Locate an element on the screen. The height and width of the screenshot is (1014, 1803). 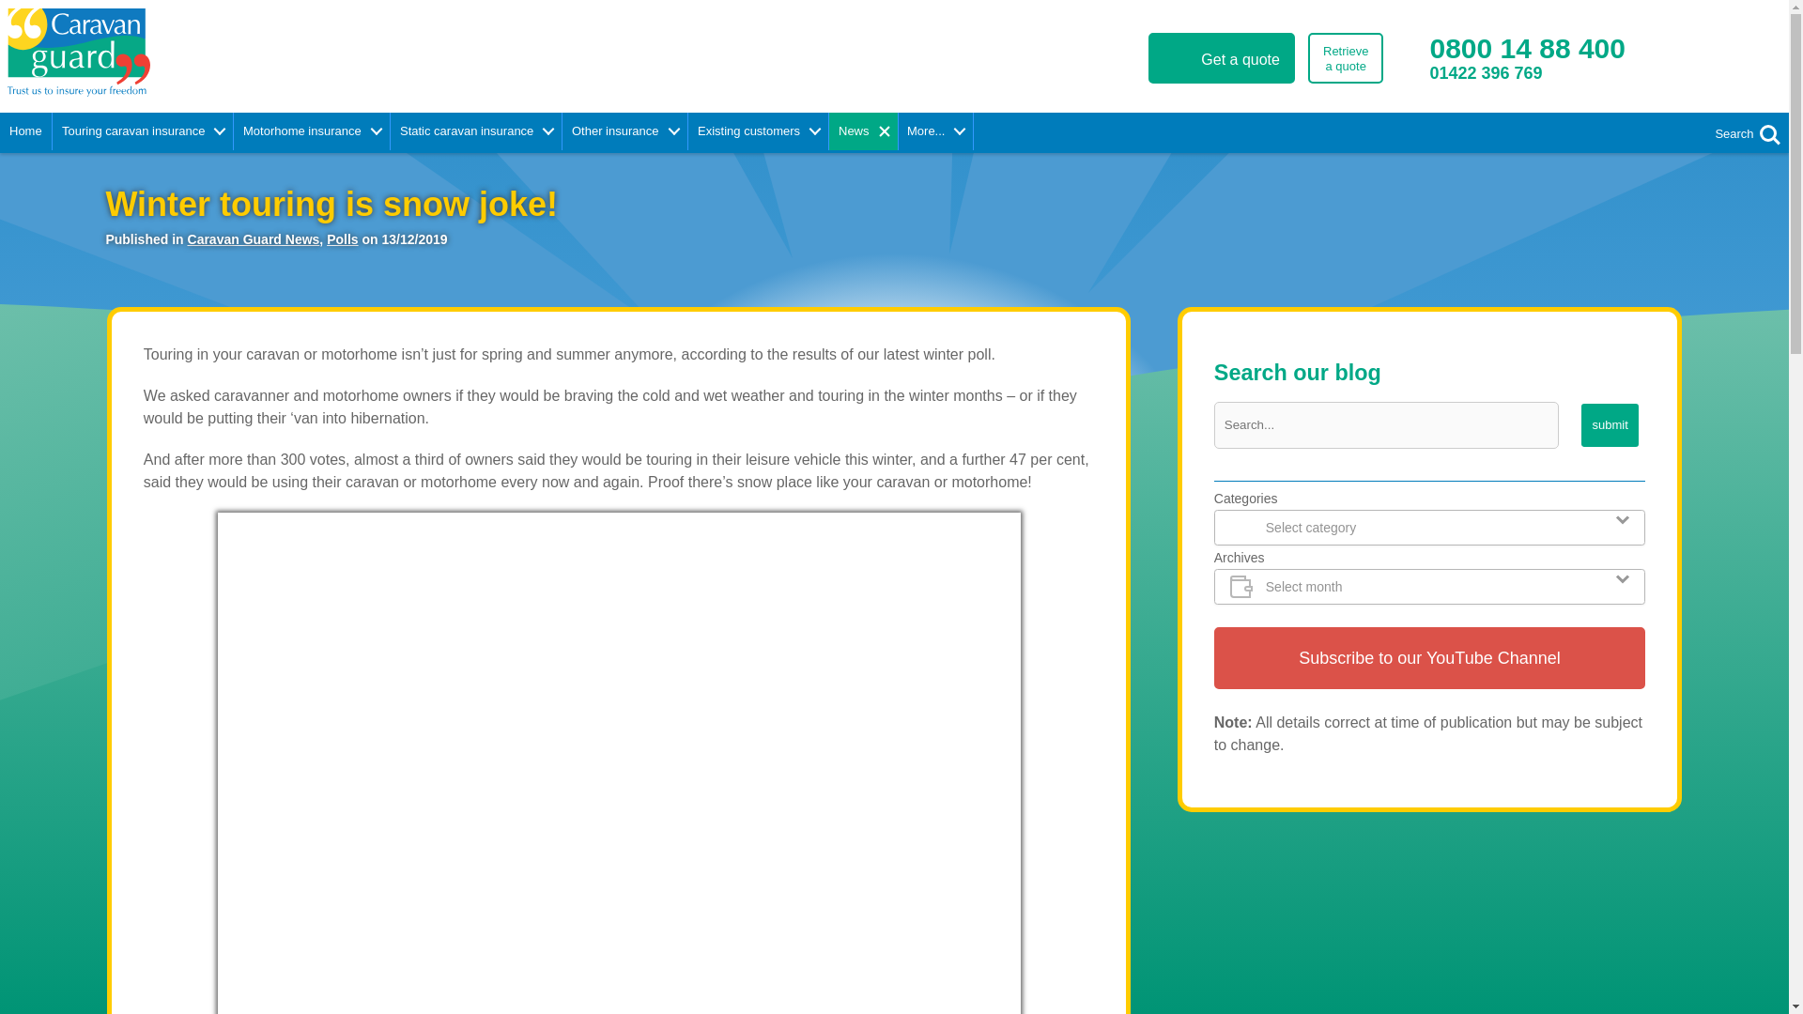
Home is located at coordinates (26, 131).